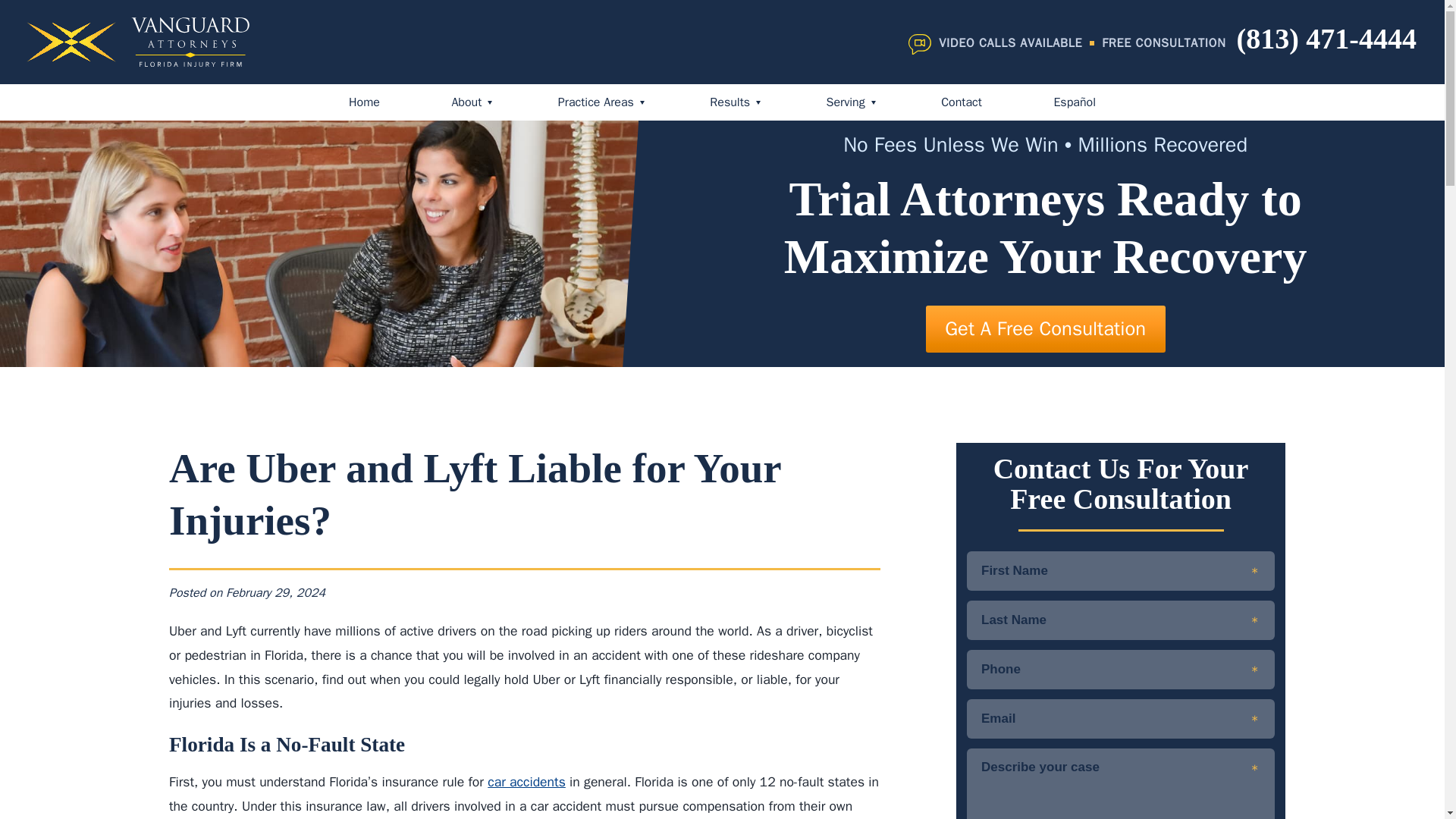 The image size is (1456, 819). I want to click on Results, so click(732, 102).